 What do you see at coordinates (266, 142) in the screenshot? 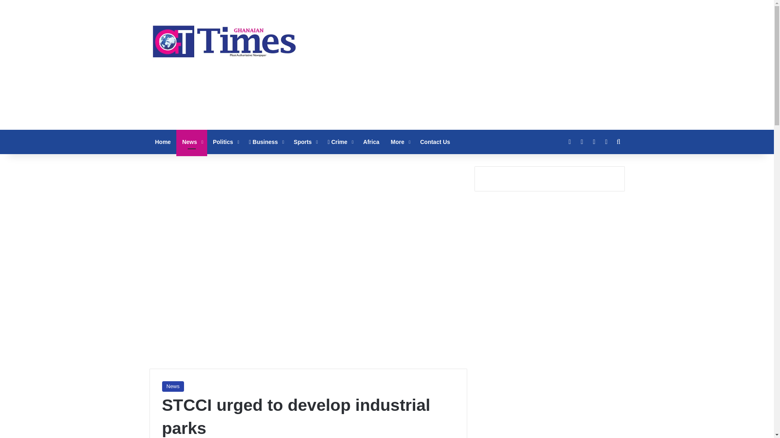
I see `Business` at bounding box center [266, 142].